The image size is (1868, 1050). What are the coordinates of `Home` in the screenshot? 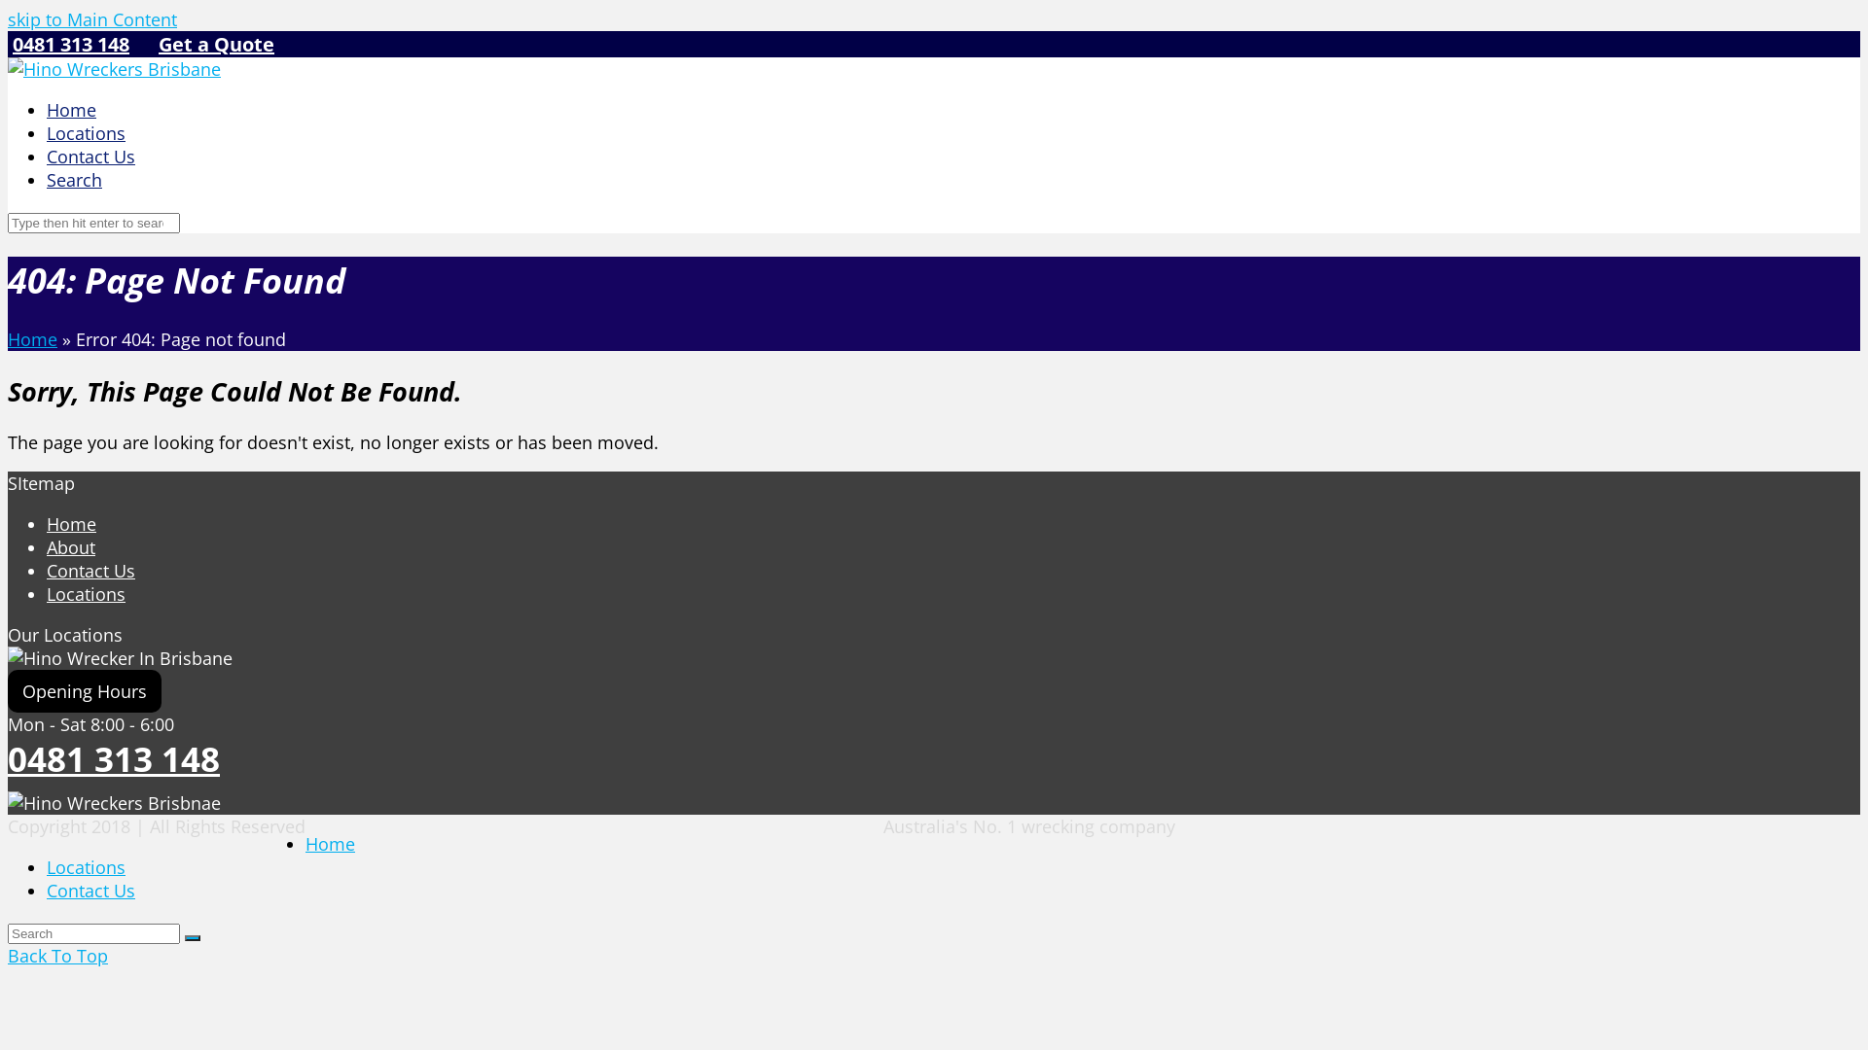 It's located at (331, 844).